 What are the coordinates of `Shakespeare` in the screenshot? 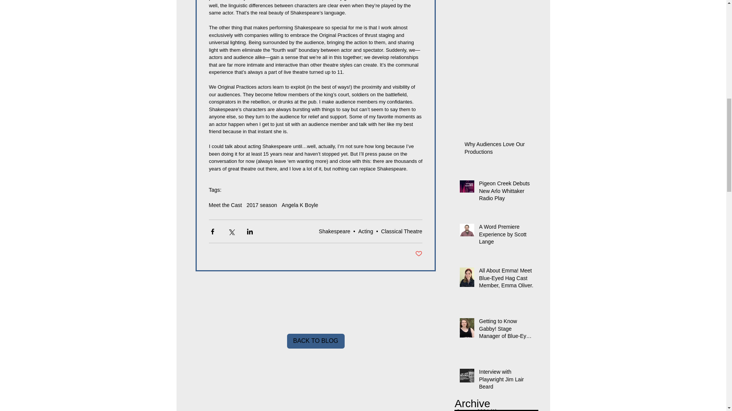 It's located at (334, 231).